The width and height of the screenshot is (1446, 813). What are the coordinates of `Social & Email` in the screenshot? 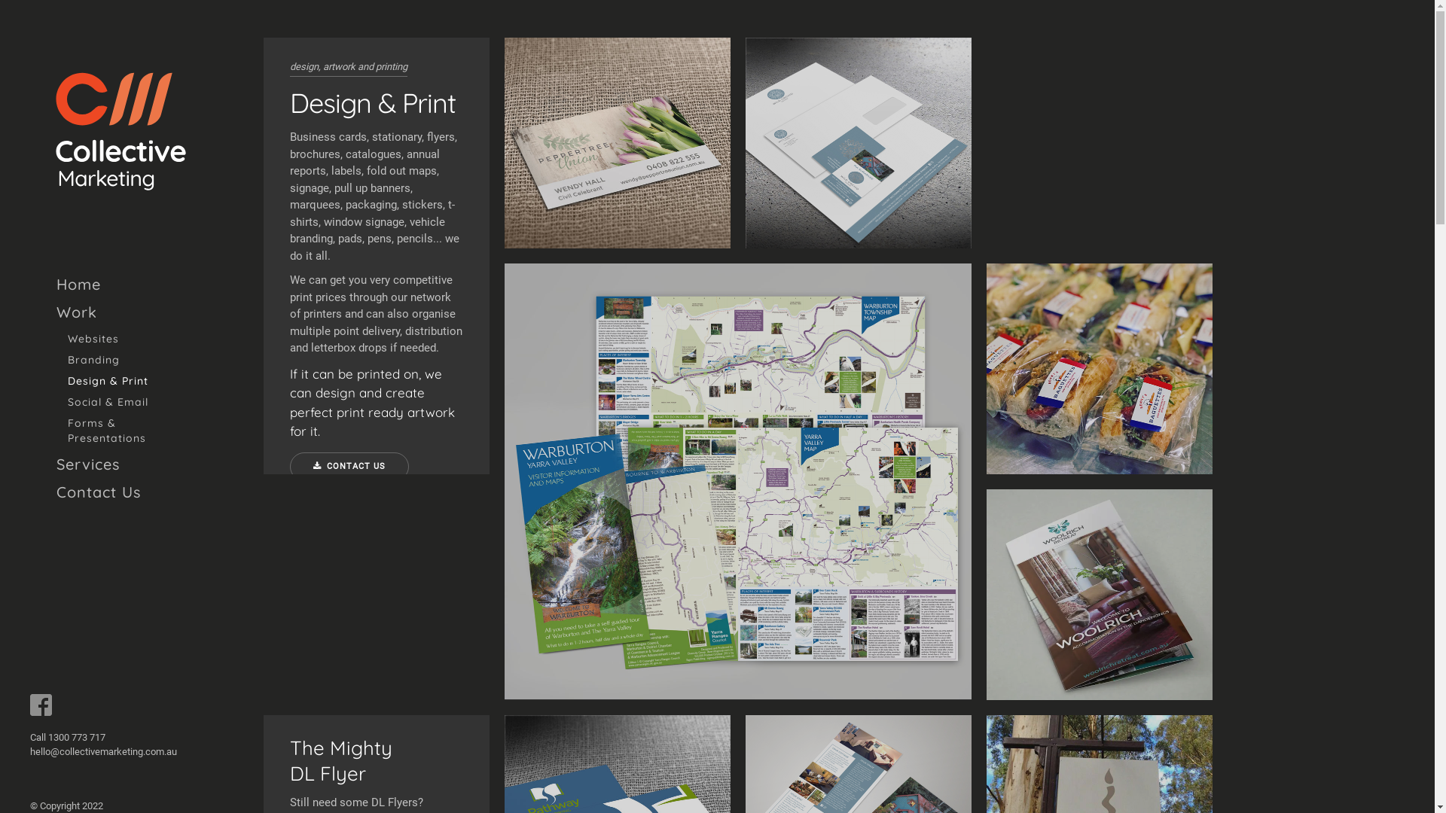 It's located at (119, 402).